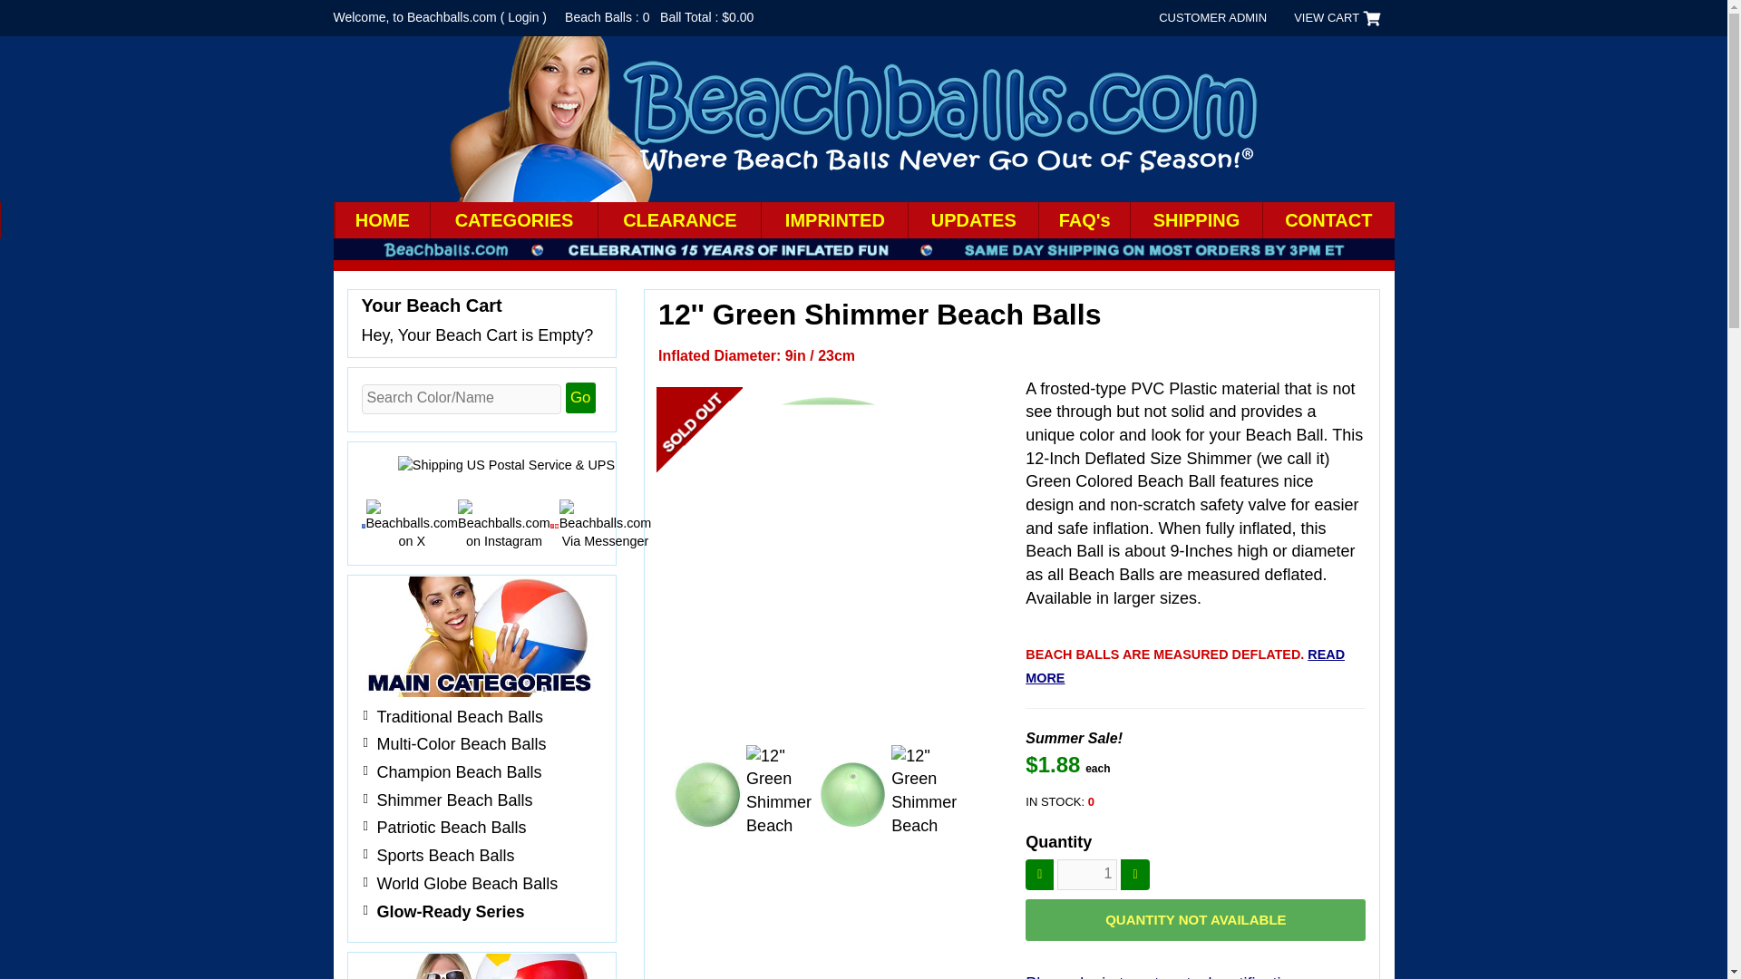 This screenshot has height=979, width=1741. What do you see at coordinates (1086, 874) in the screenshot?
I see `1` at bounding box center [1086, 874].